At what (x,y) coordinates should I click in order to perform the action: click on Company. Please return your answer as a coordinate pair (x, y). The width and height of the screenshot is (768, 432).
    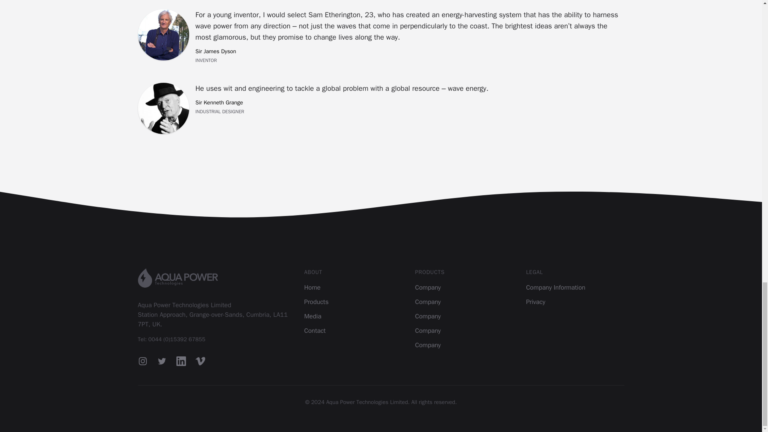
    Looking at the image, I should click on (428, 345).